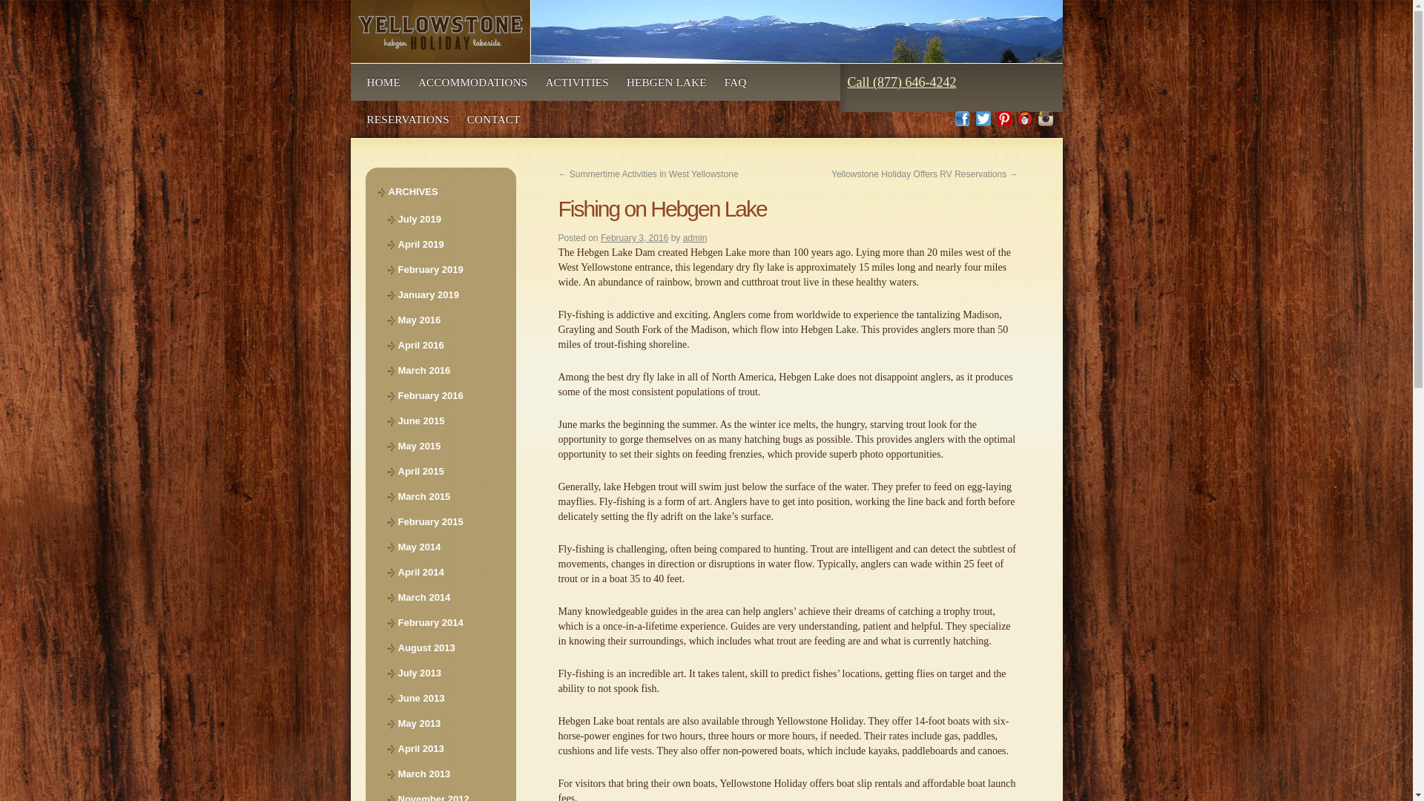  What do you see at coordinates (445, 295) in the screenshot?
I see `January 2019` at bounding box center [445, 295].